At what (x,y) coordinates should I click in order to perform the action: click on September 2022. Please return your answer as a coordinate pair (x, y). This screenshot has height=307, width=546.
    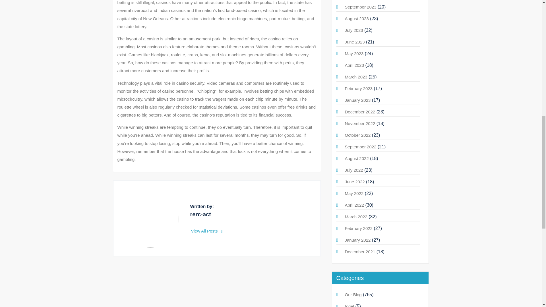
    Looking at the image, I should click on (360, 147).